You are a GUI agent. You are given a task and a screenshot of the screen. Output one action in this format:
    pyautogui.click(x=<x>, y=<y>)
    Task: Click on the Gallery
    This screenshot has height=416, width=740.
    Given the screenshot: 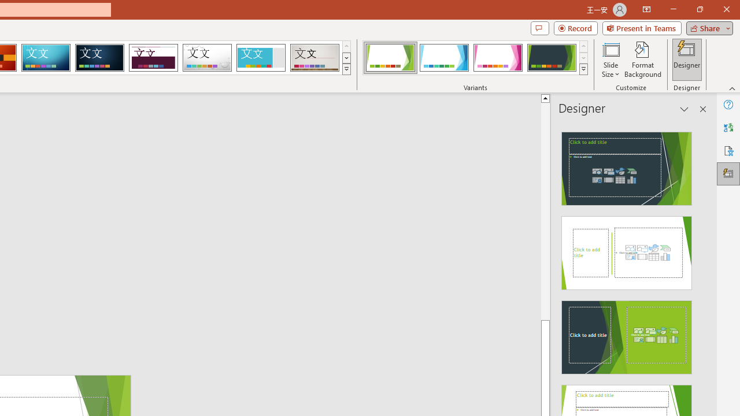 What is the action you would take?
    pyautogui.click(x=314, y=58)
    